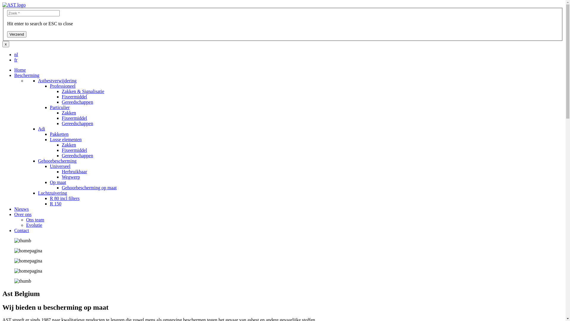 This screenshot has width=570, height=321. Describe the element at coordinates (65, 199) in the screenshot. I see `R 80 incl filters` at that location.